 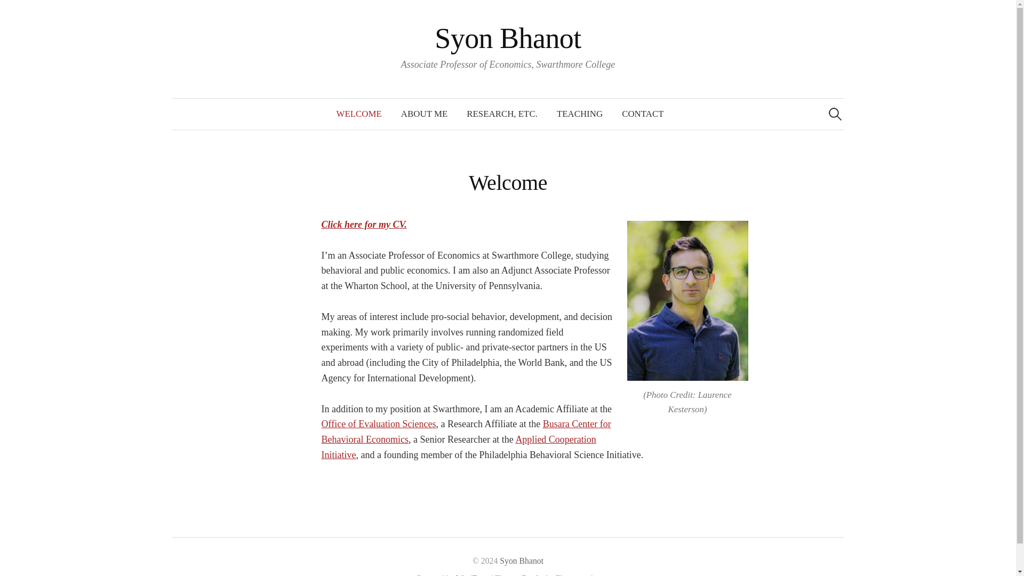 I want to click on CONTACT, so click(x=642, y=114).